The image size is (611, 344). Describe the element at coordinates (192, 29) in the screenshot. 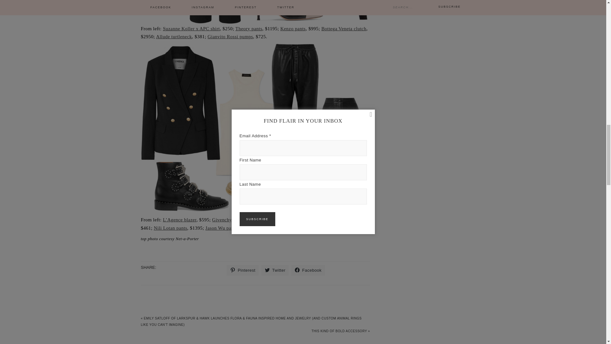

I see `Suzanne Koller x APC shirt` at that location.